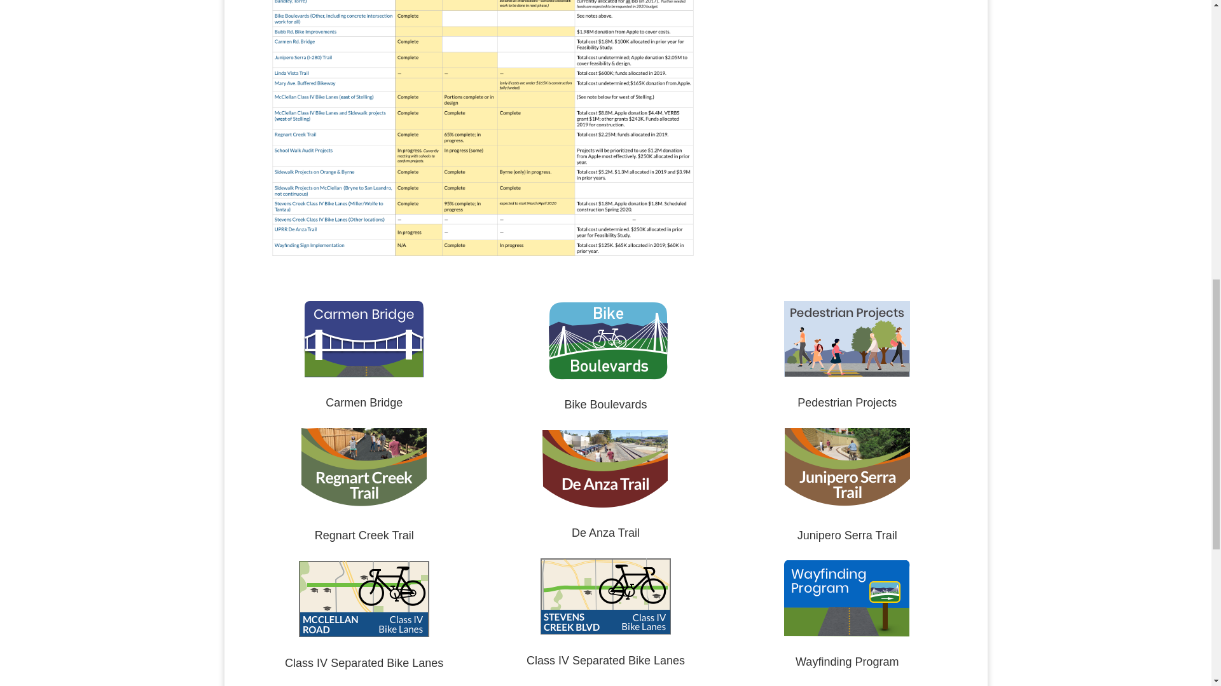 The width and height of the screenshot is (1221, 686). Describe the element at coordinates (847, 662) in the screenshot. I see `Wayfinding Program` at that location.